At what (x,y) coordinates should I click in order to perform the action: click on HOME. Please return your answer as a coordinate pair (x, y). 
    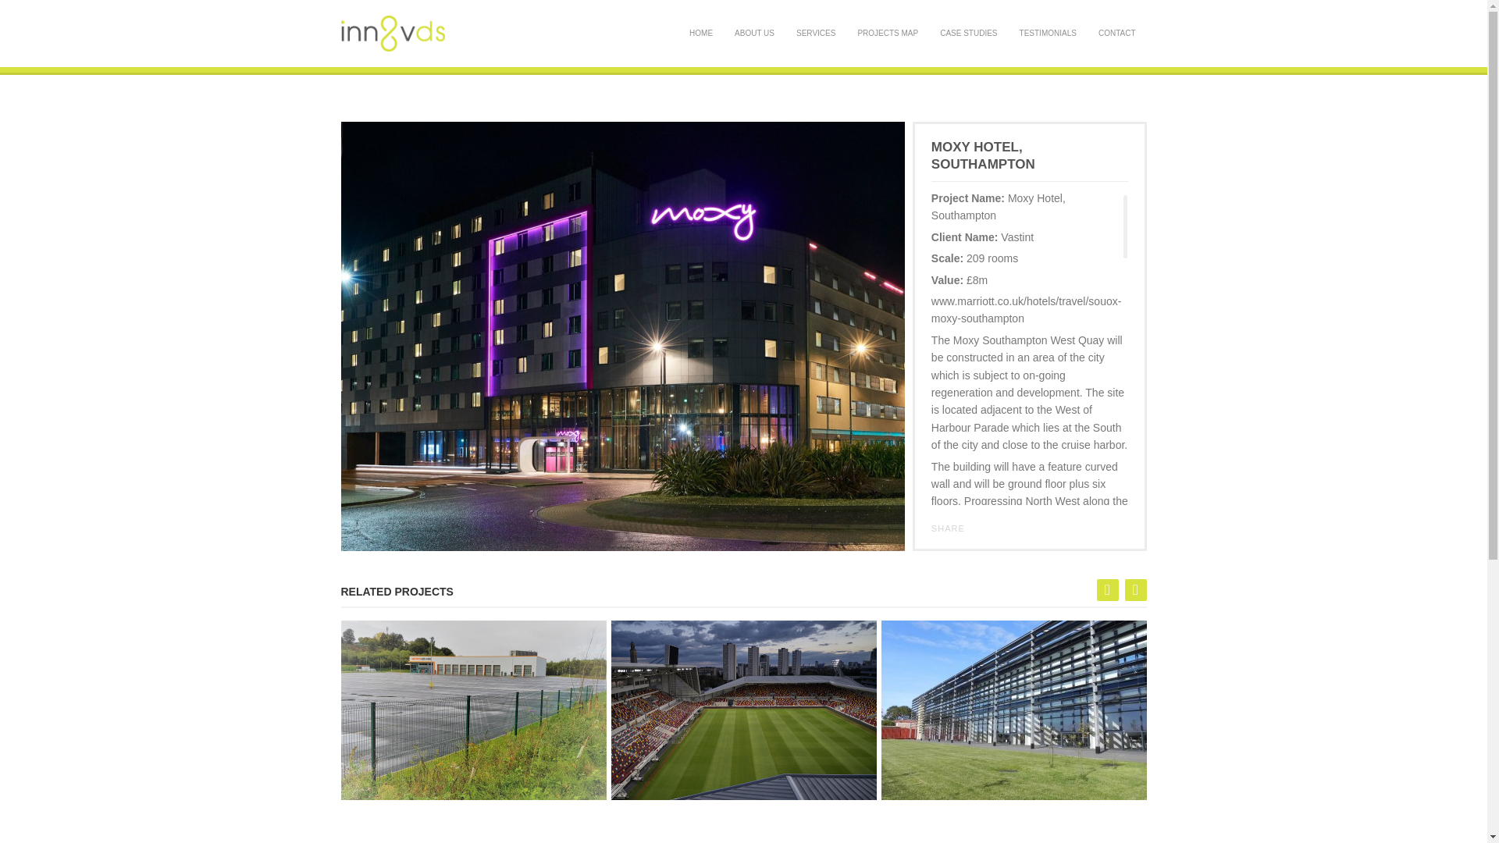
    Looking at the image, I should click on (701, 33).